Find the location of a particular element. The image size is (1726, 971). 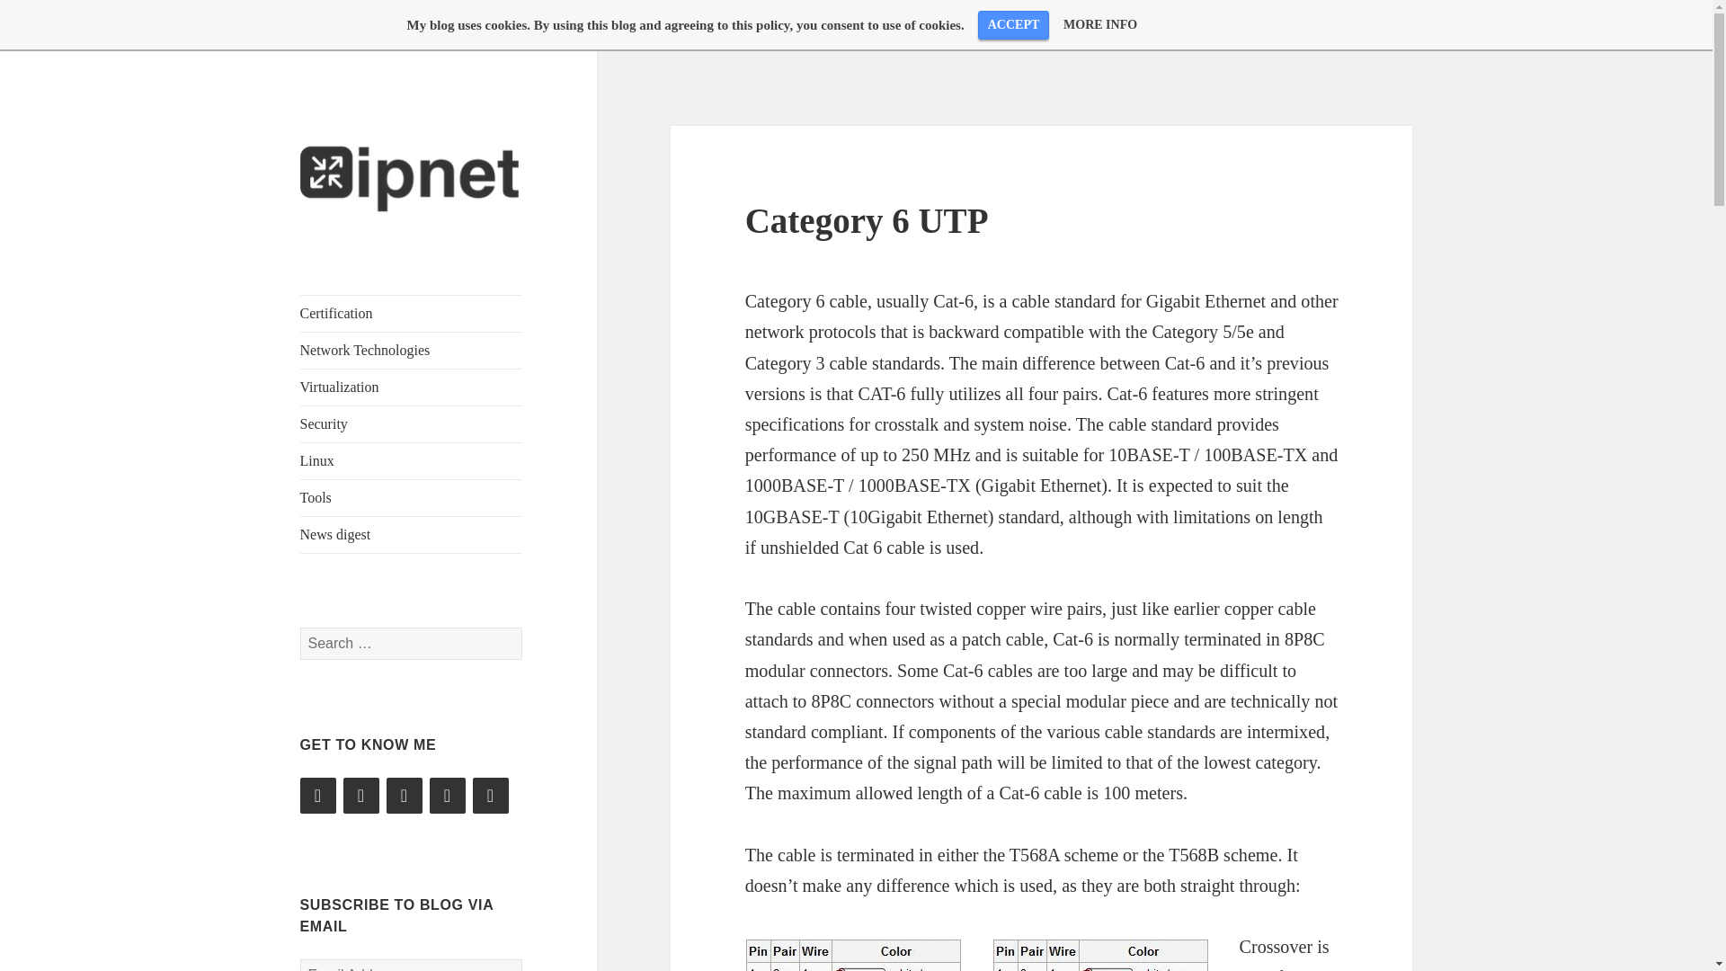

t586b-scheme is located at coordinates (853, 955).